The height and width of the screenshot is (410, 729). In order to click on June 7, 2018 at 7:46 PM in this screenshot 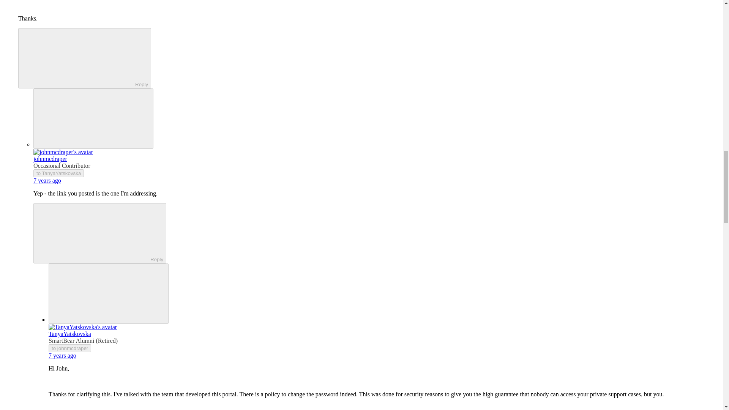, I will do `click(47, 180)`.